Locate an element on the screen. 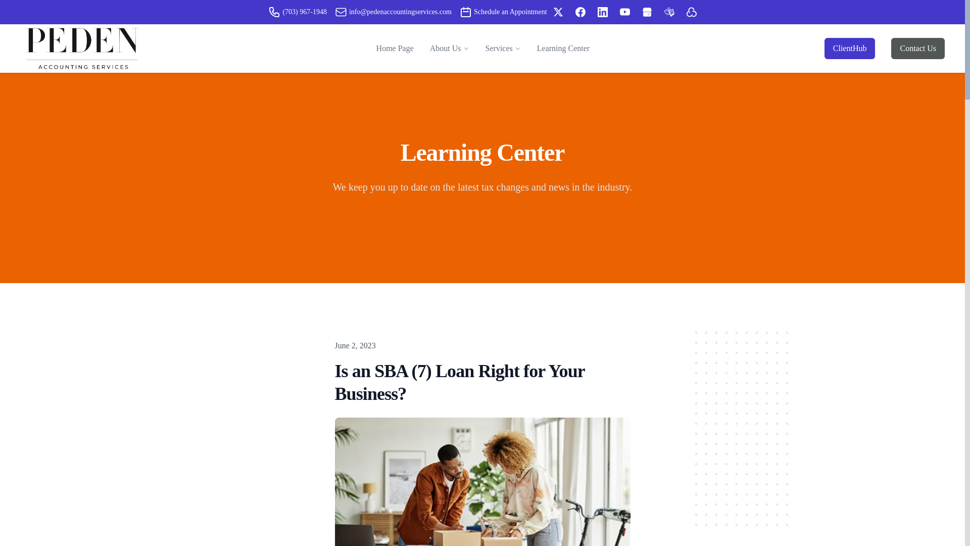  Twitter is located at coordinates (558, 12).